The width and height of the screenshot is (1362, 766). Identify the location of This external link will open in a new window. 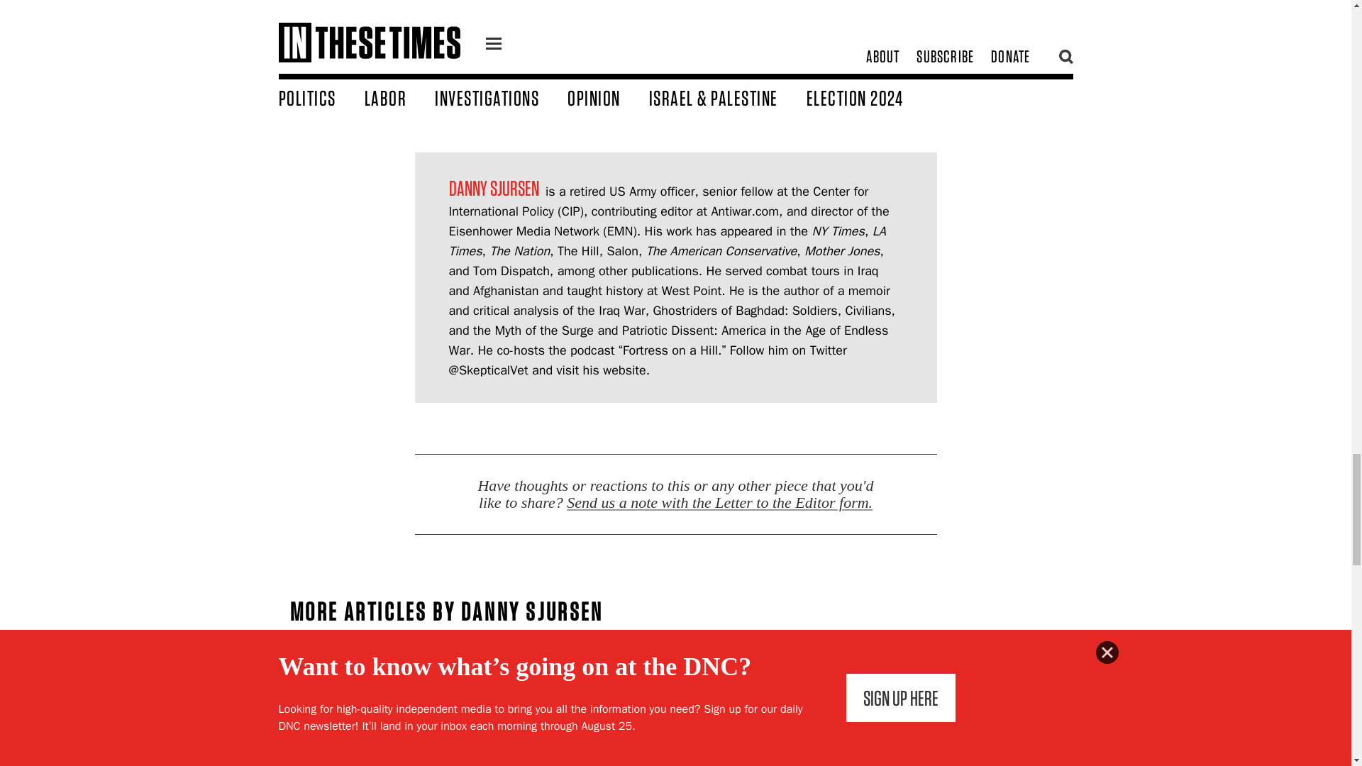
(745, 211).